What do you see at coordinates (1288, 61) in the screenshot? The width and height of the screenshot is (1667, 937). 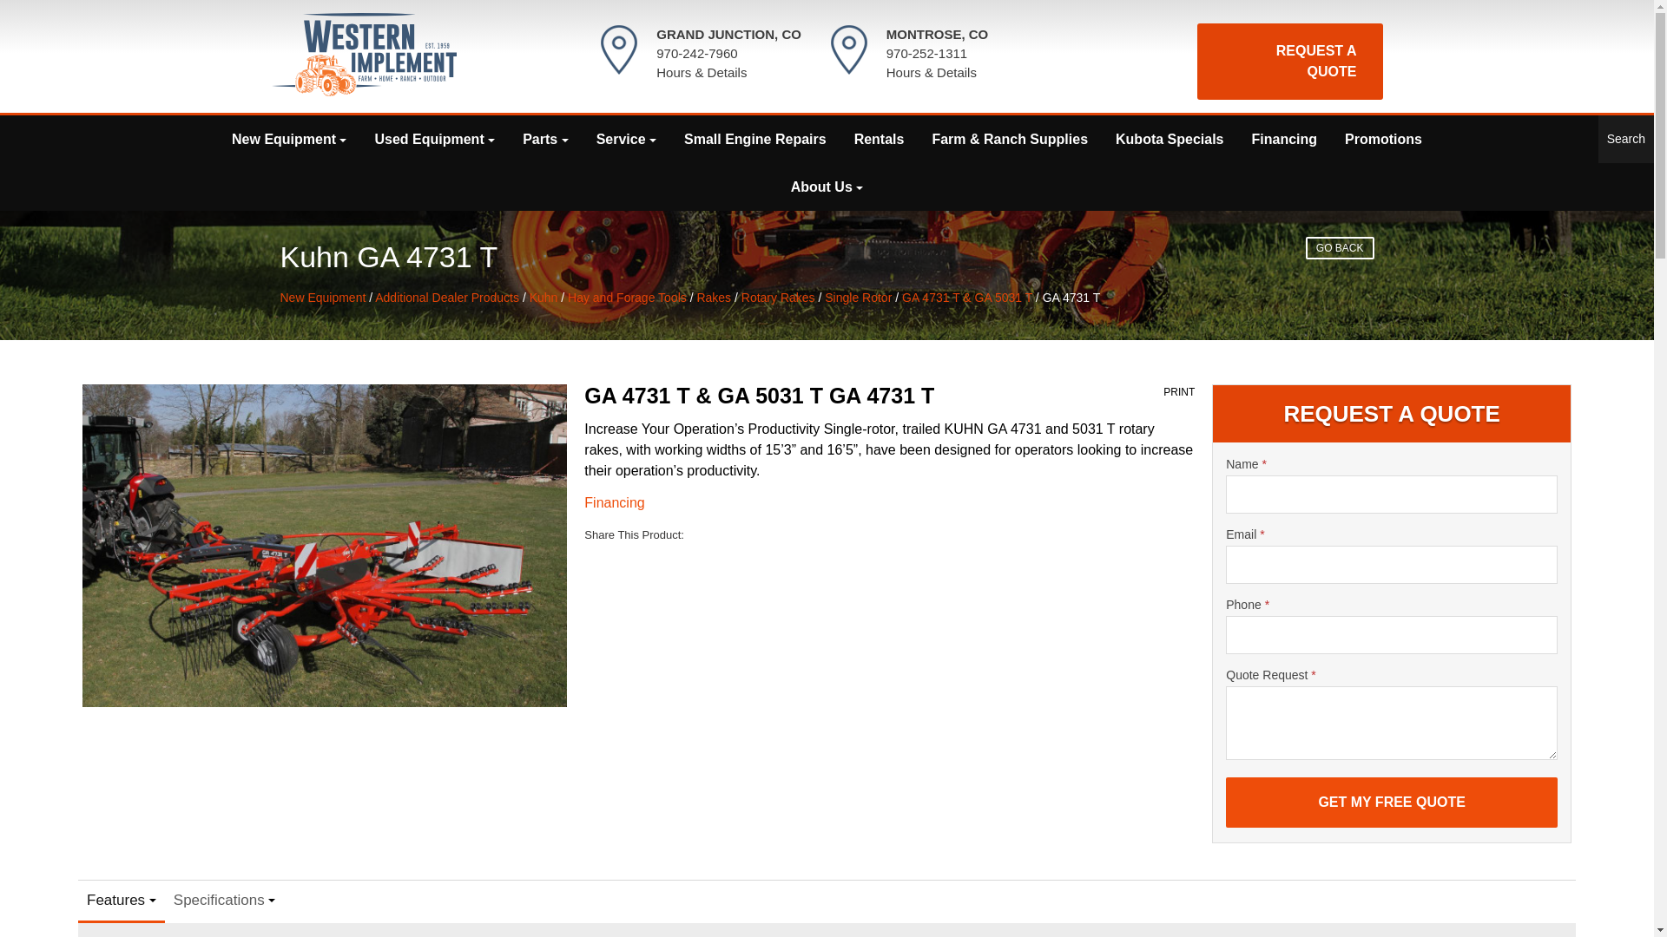 I see `REQUEST A QUOTE` at bounding box center [1288, 61].